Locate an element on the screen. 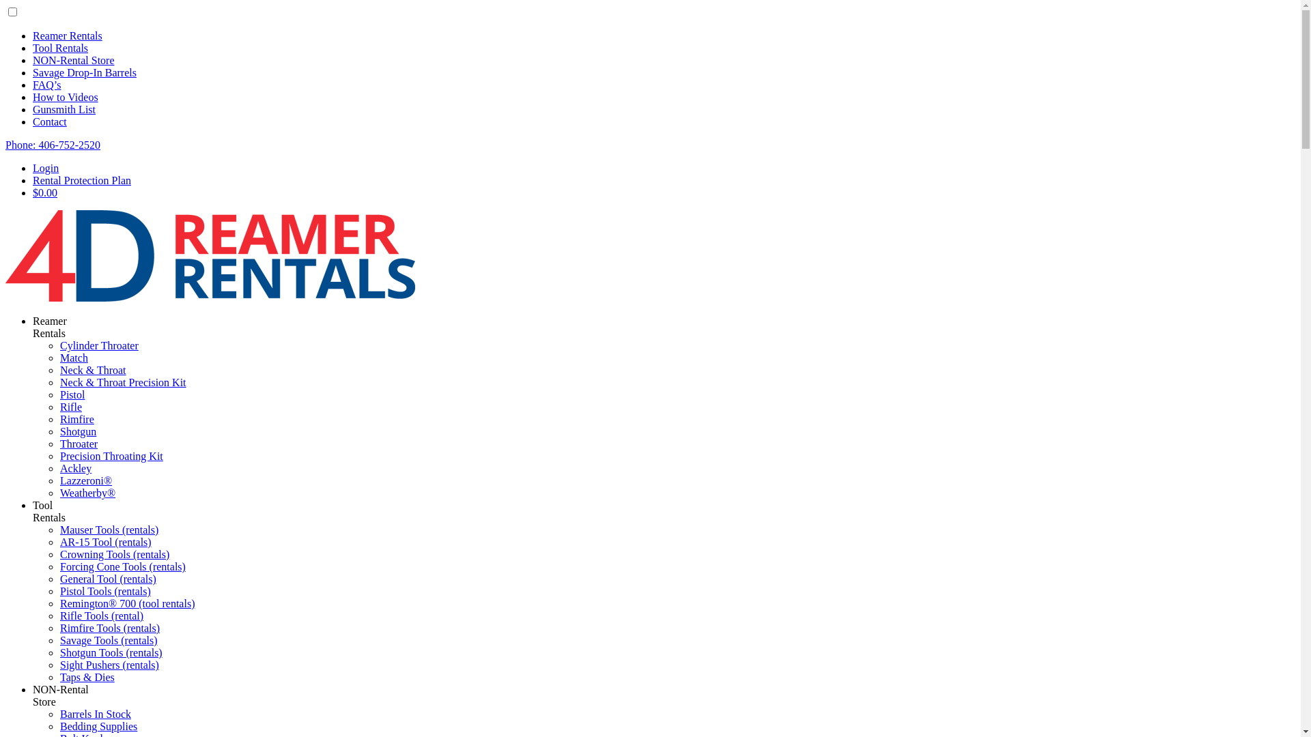 This screenshot has width=1311, height=737. Contact is located at coordinates (50, 121).